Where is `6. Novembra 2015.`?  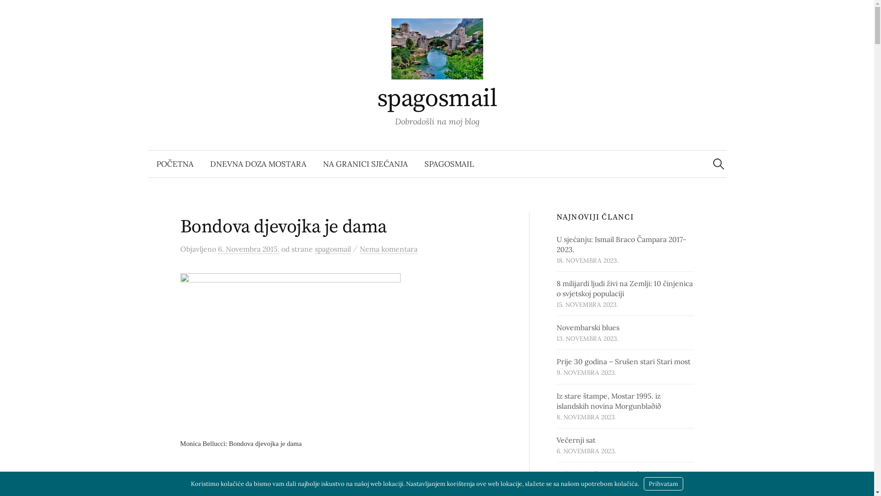 6. Novembra 2015. is located at coordinates (248, 249).